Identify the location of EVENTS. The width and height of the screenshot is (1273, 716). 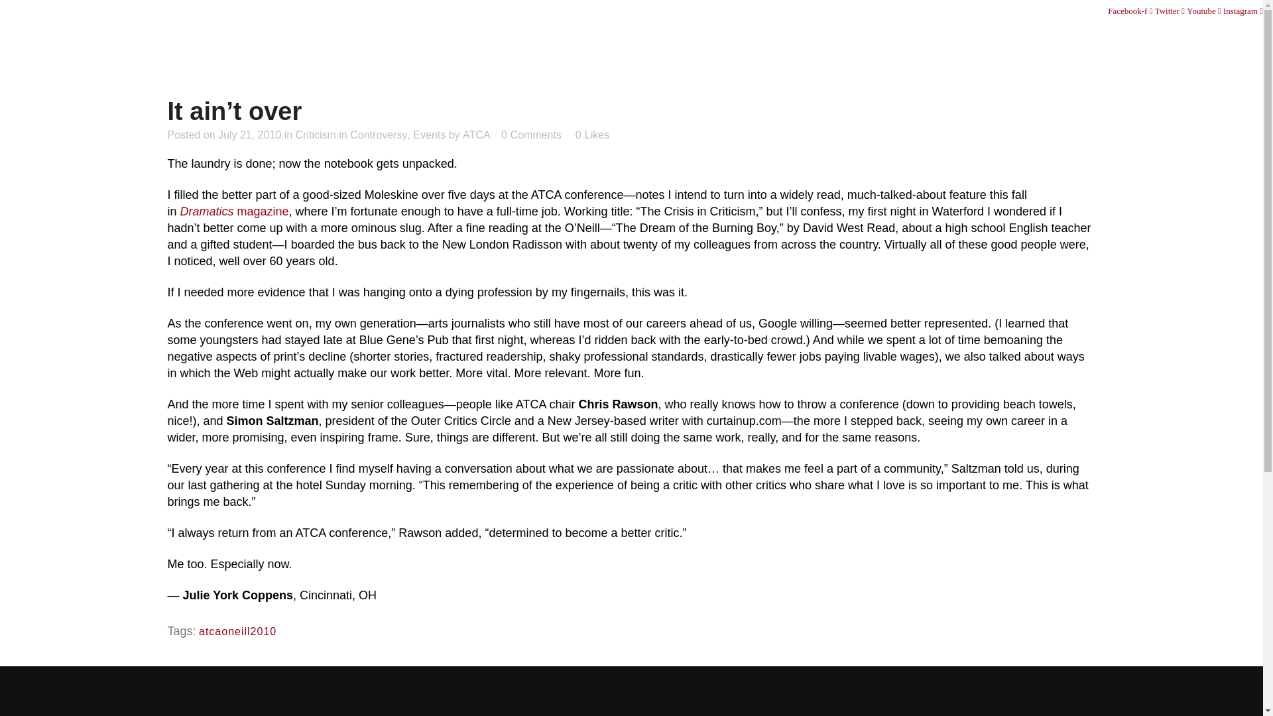
(961, 38).